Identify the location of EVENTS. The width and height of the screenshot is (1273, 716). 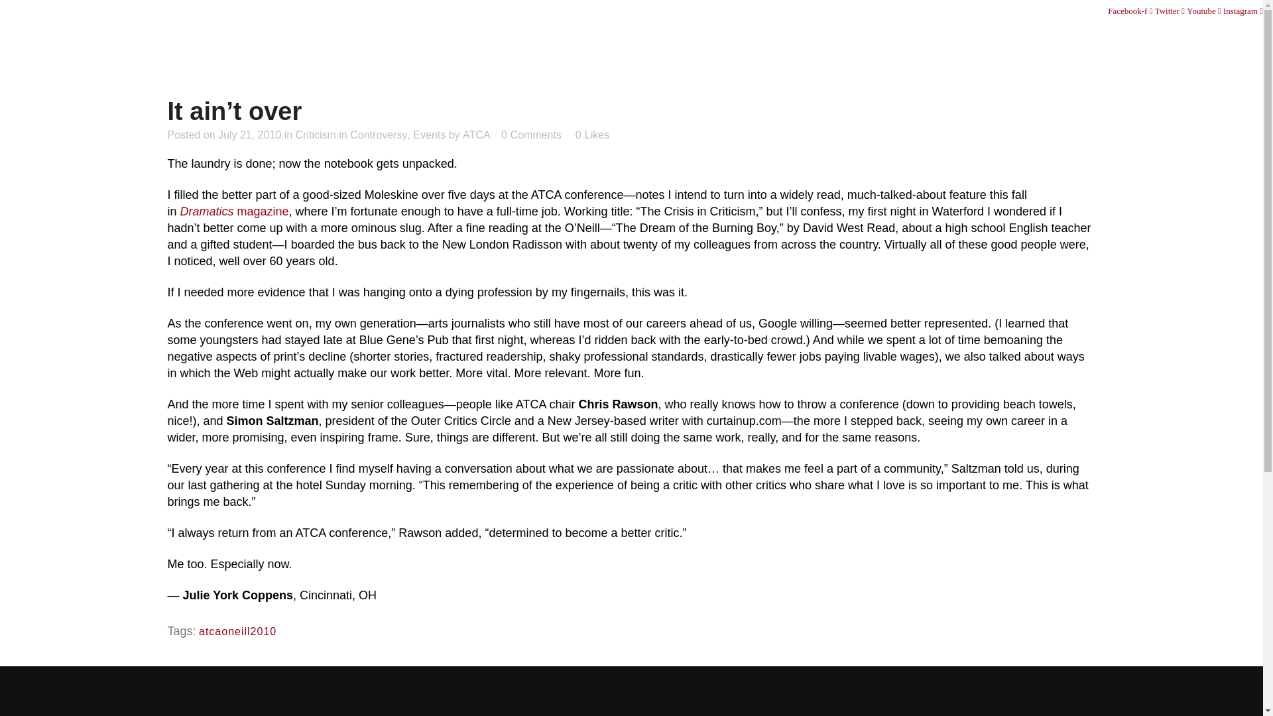
(961, 38).